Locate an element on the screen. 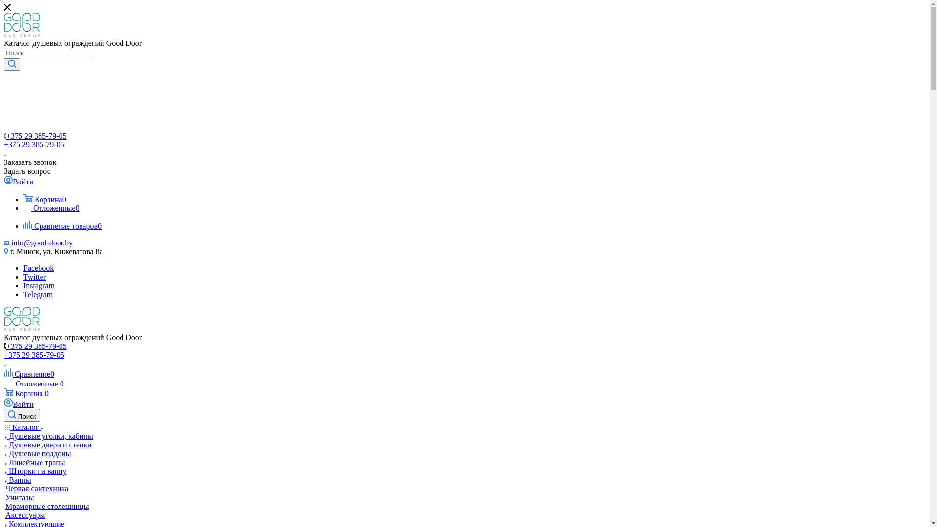 This screenshot has width=937, height=527. Twitter is located at coordinates (35, 277).